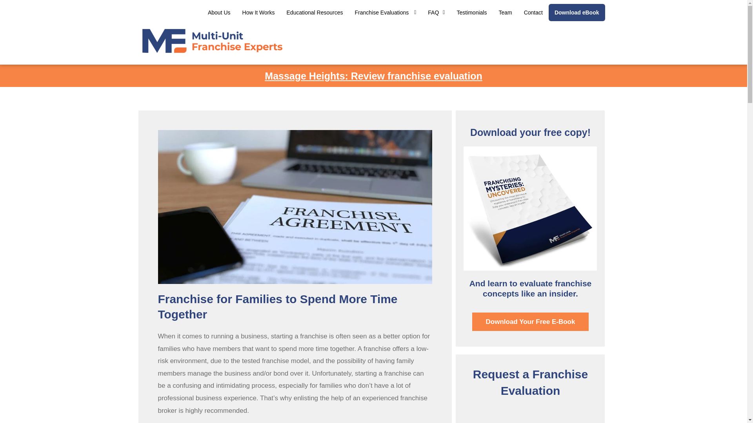 The height and width of the screenshot is (423, 753). I want to click on Download eBook, so click(577, 13).